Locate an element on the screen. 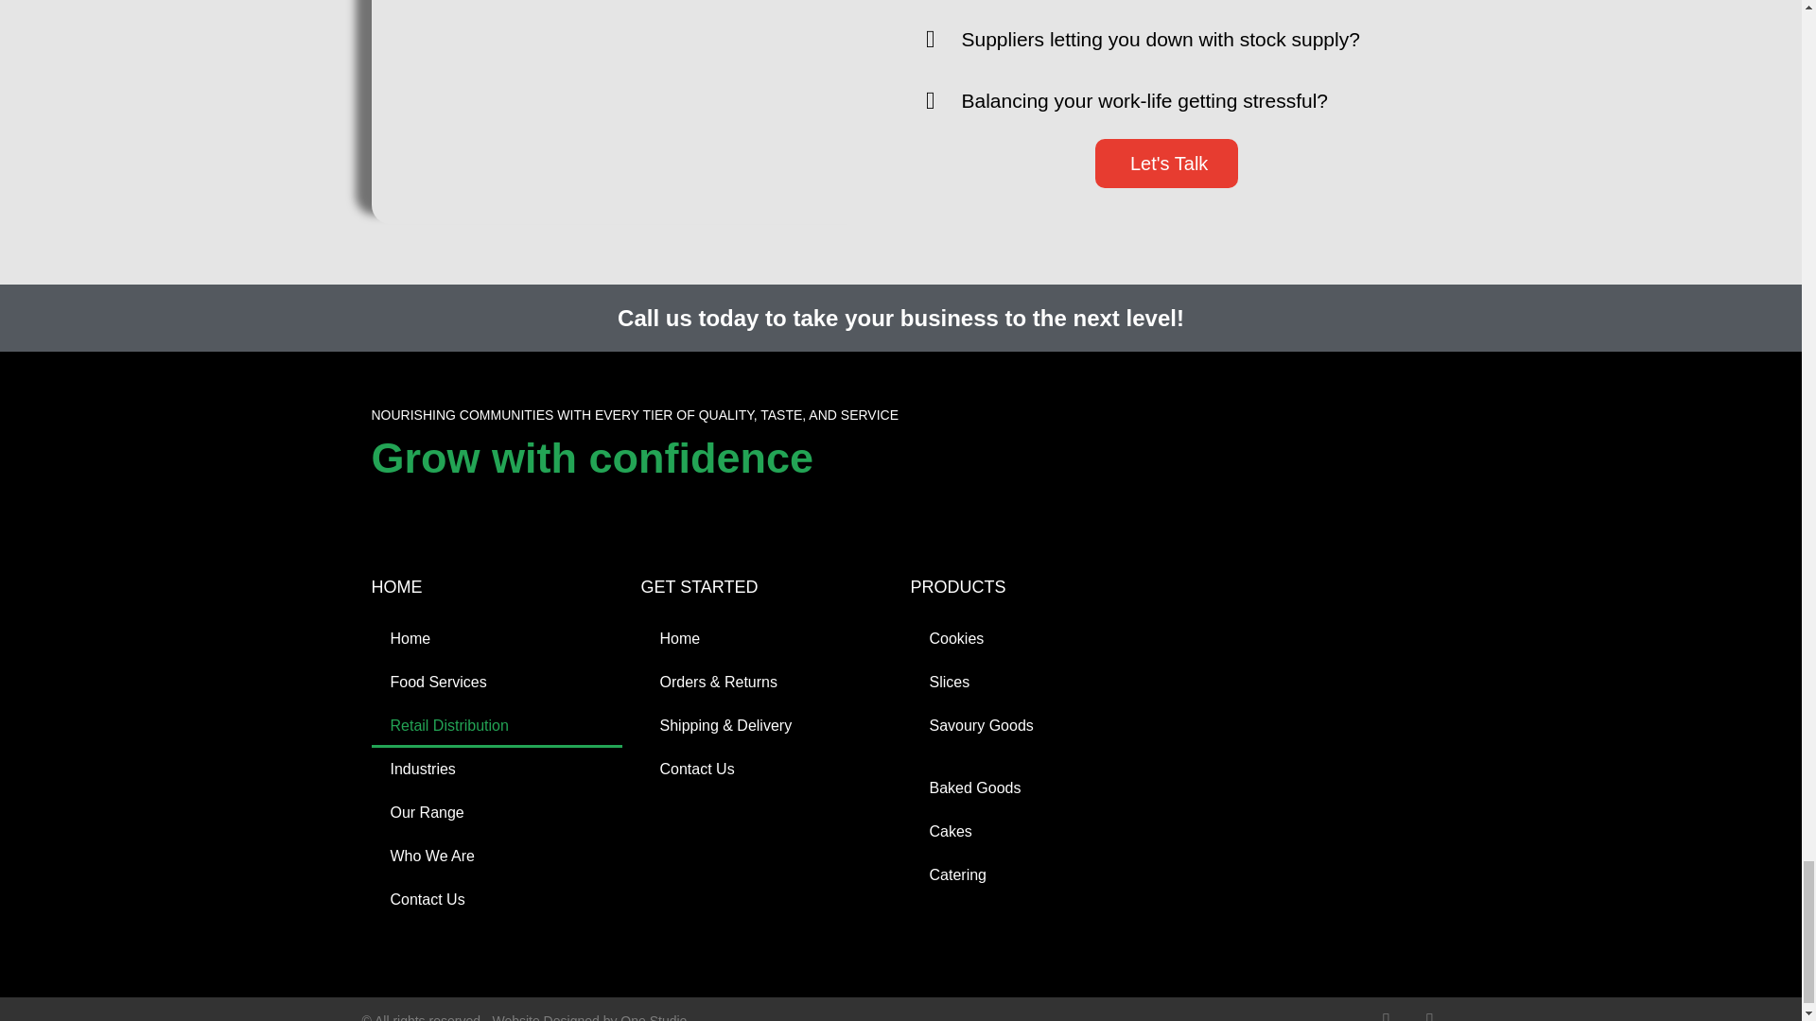 This screenshot has height=1021, width=1816. Industries is located at coordinates (496, 770).